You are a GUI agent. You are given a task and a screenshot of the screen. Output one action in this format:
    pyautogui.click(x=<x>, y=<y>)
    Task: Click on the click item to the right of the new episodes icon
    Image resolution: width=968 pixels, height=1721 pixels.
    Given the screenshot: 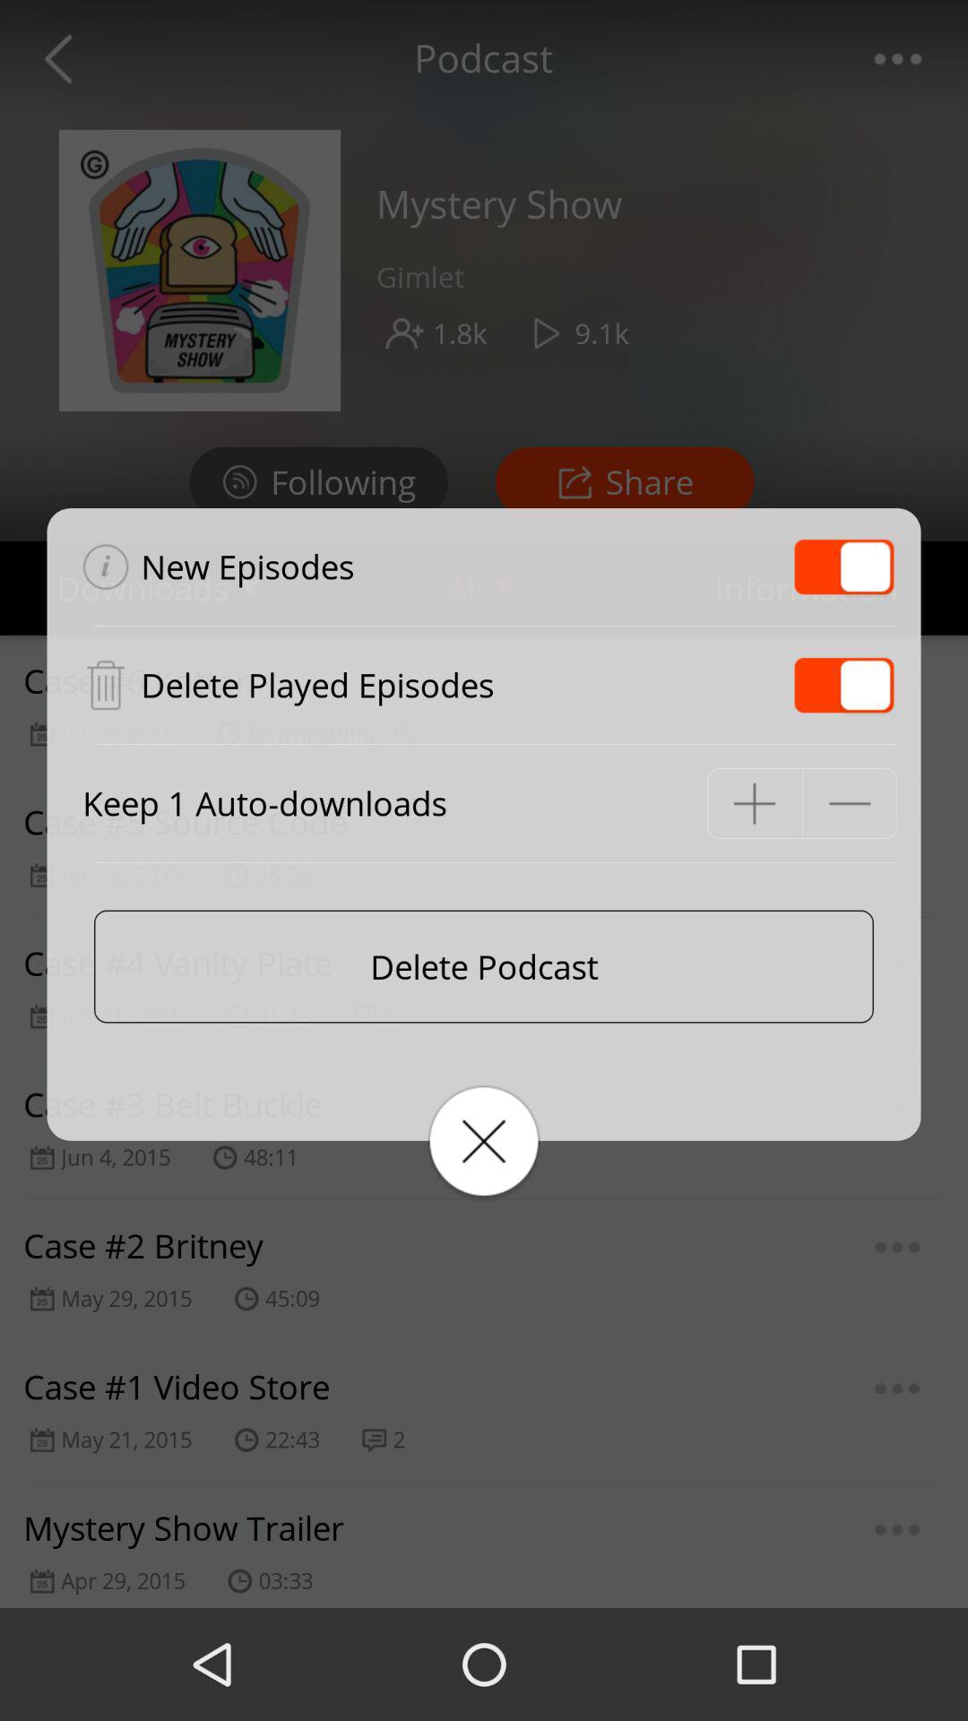 What is the action you would take?
    pyautogui.click(x=844, y=566)
    